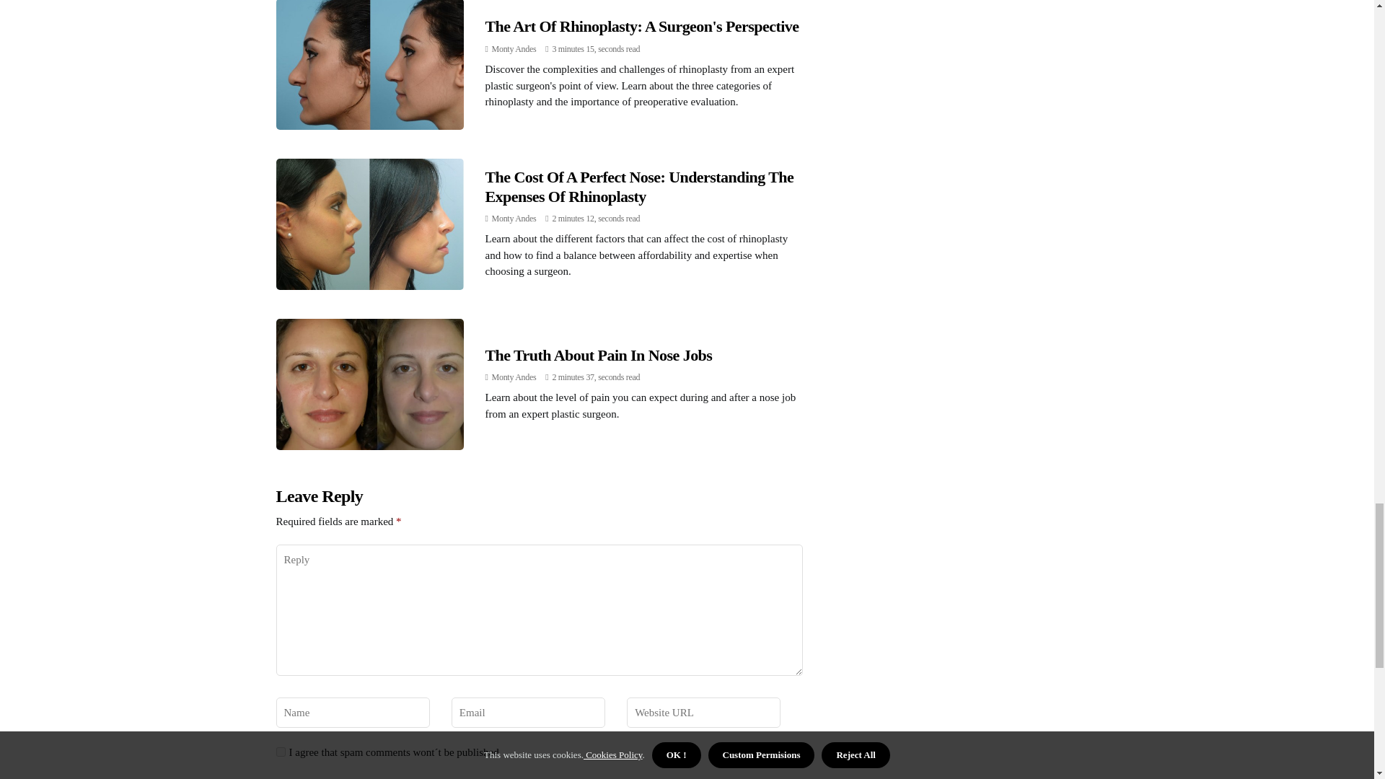 The width and height of the screenshot is (1385, 779). I want to click on Posts by Monty Andes, so click(514, 48).